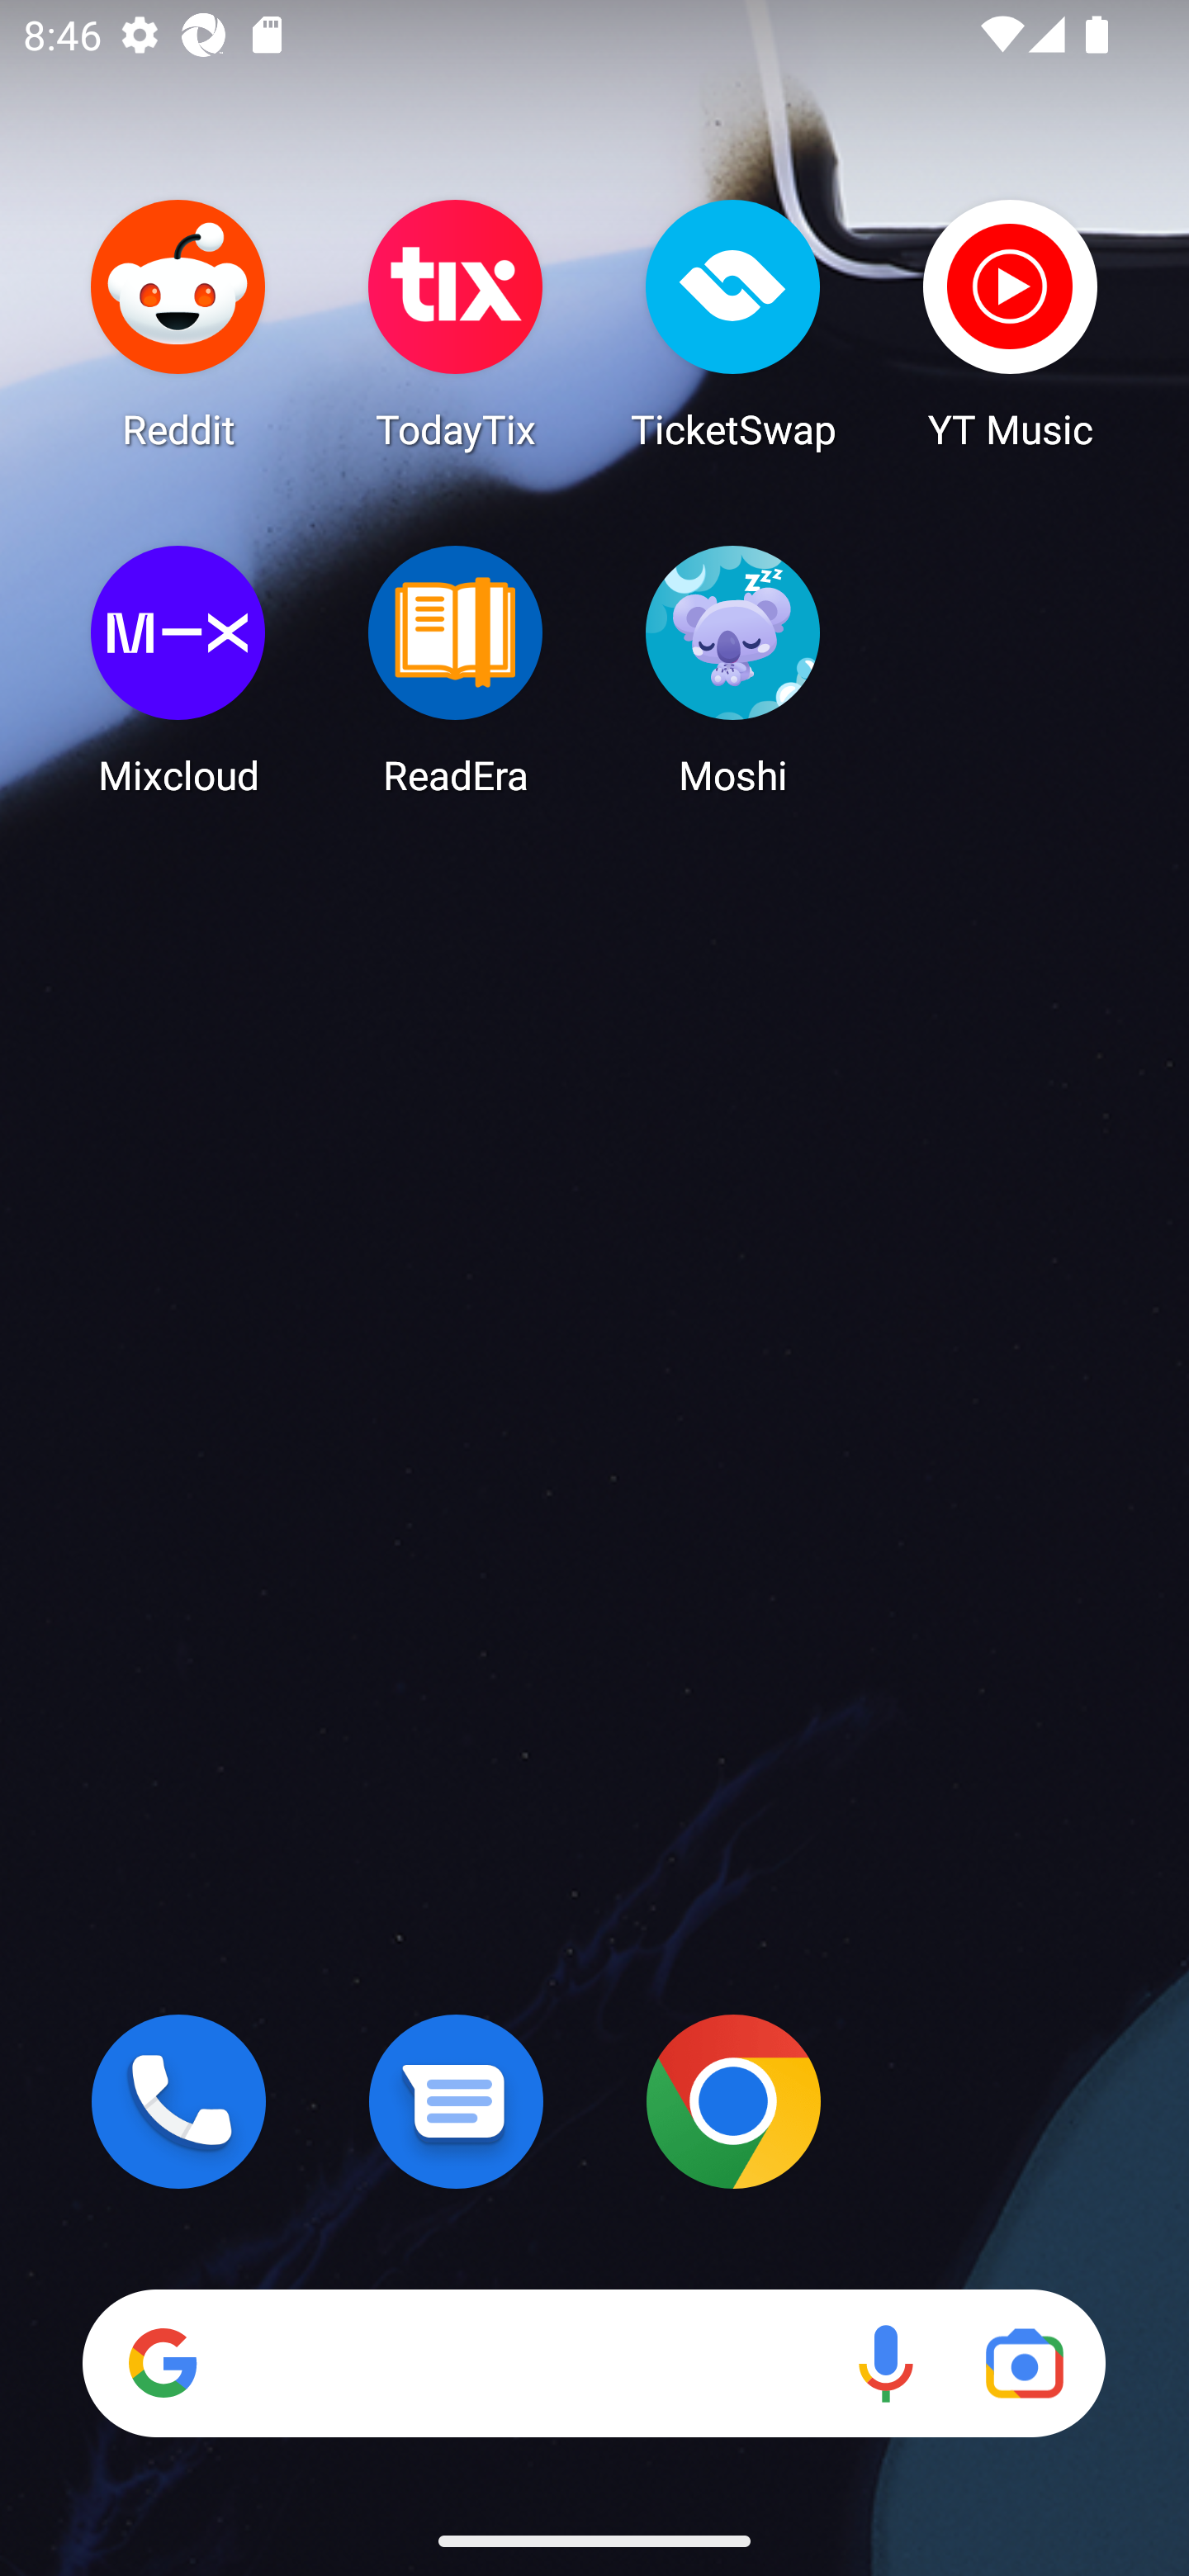 This screenshot has height=2576, width=1189. I want to click on Messages, so click(456, 2101).